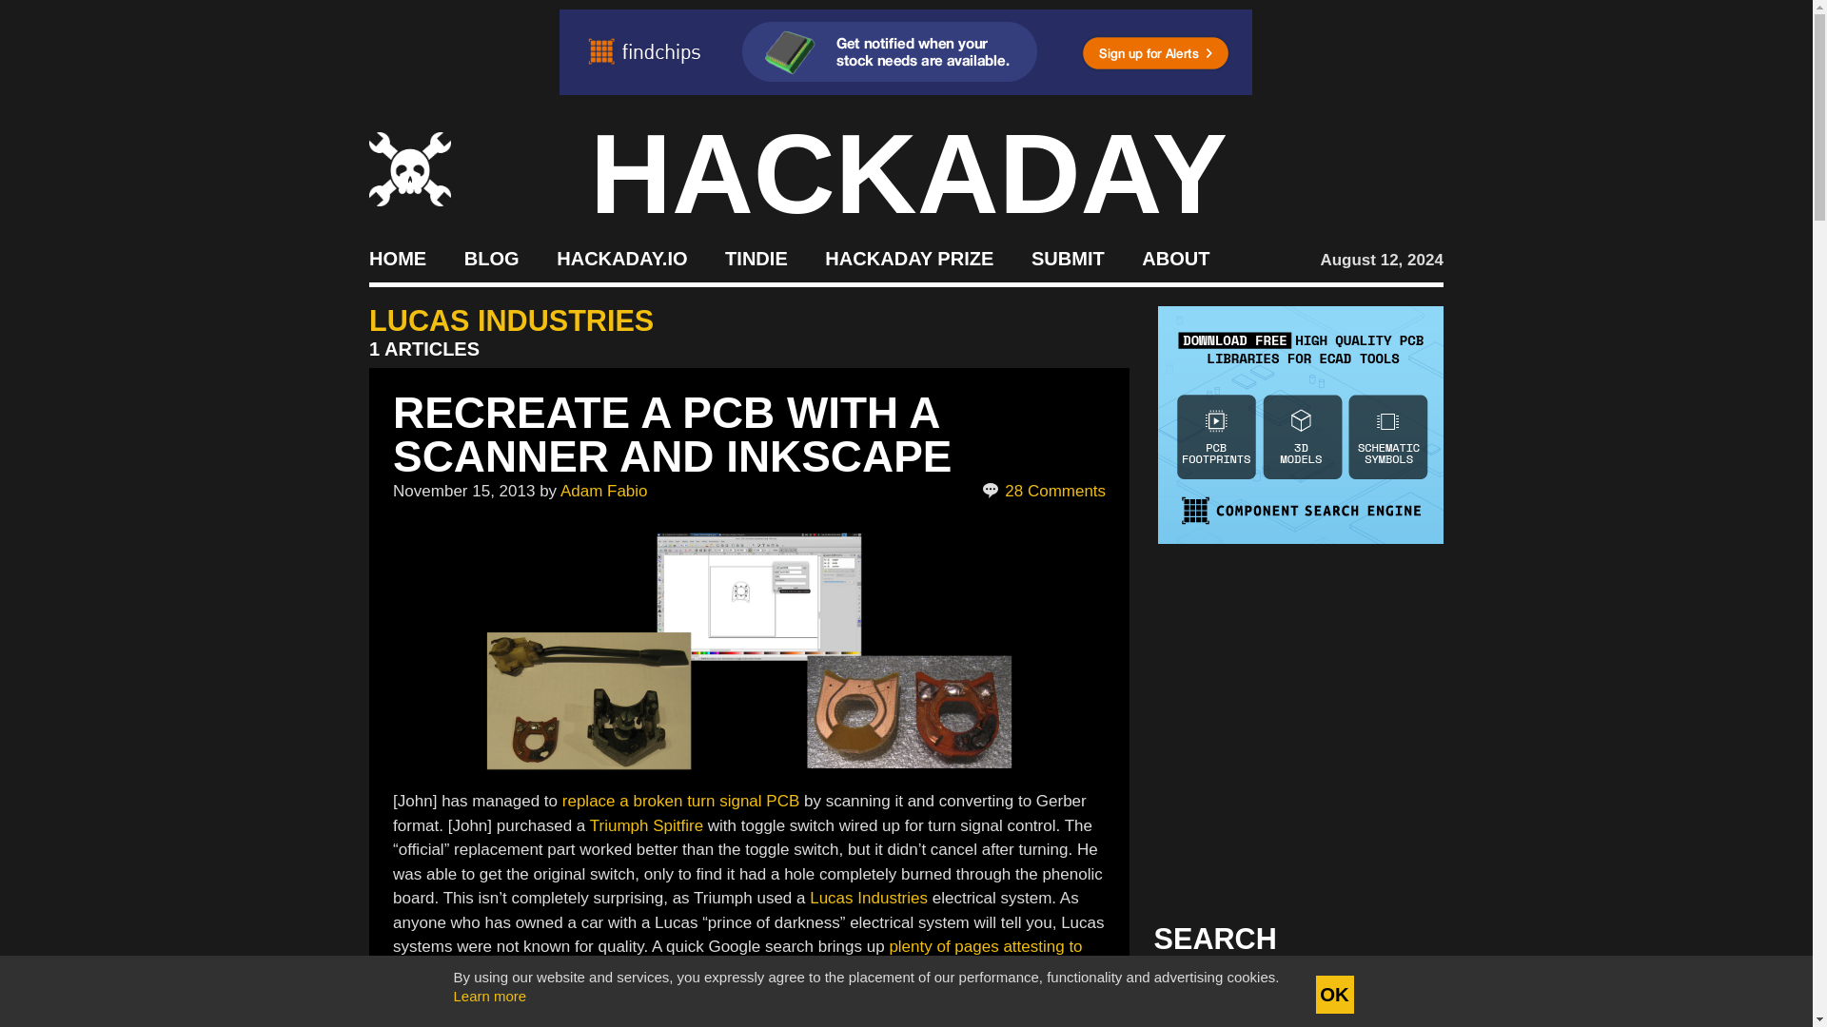  I want to click on Posts by Adam Fabio, so click(604, 491).